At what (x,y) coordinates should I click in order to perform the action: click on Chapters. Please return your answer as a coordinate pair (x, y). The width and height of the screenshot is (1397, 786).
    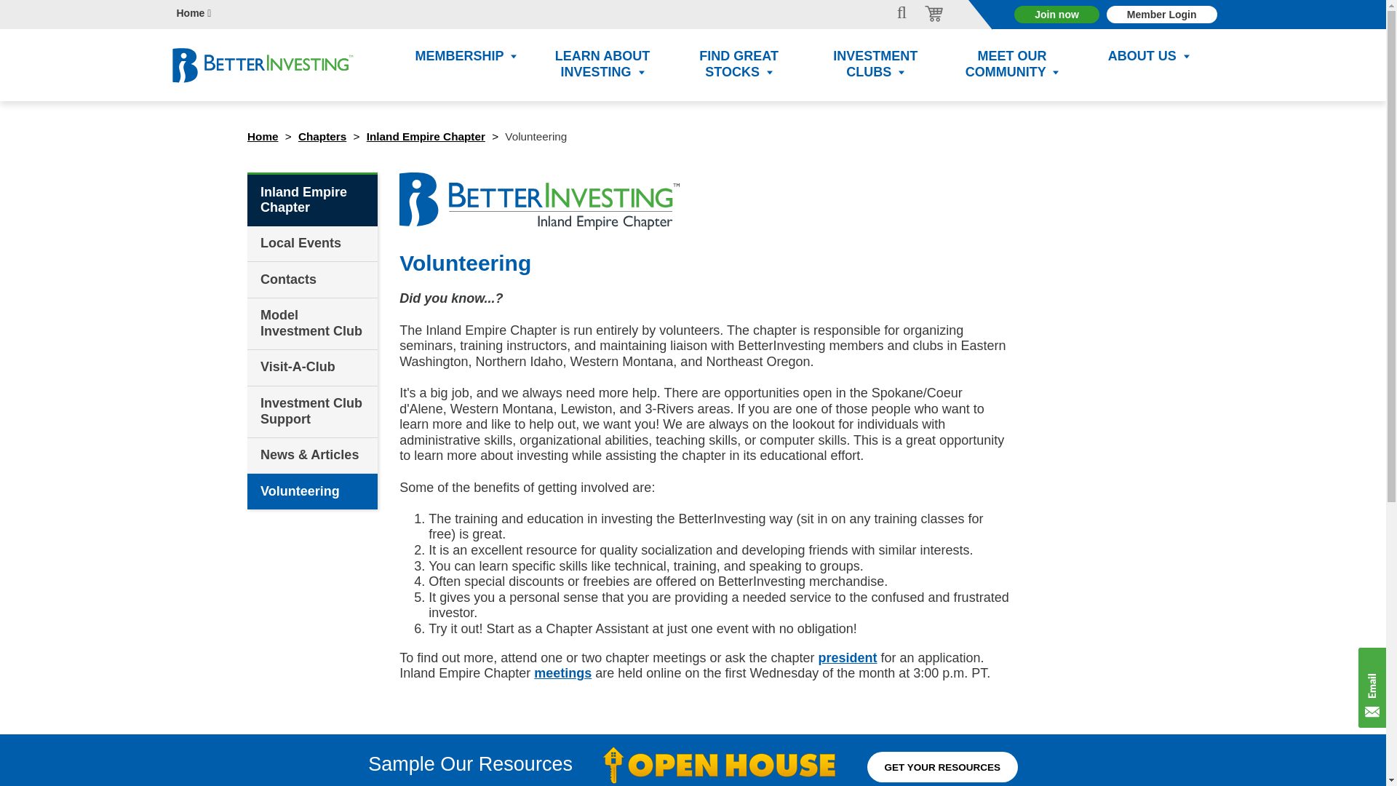
    Looking at the image, I should click on (322, 136).